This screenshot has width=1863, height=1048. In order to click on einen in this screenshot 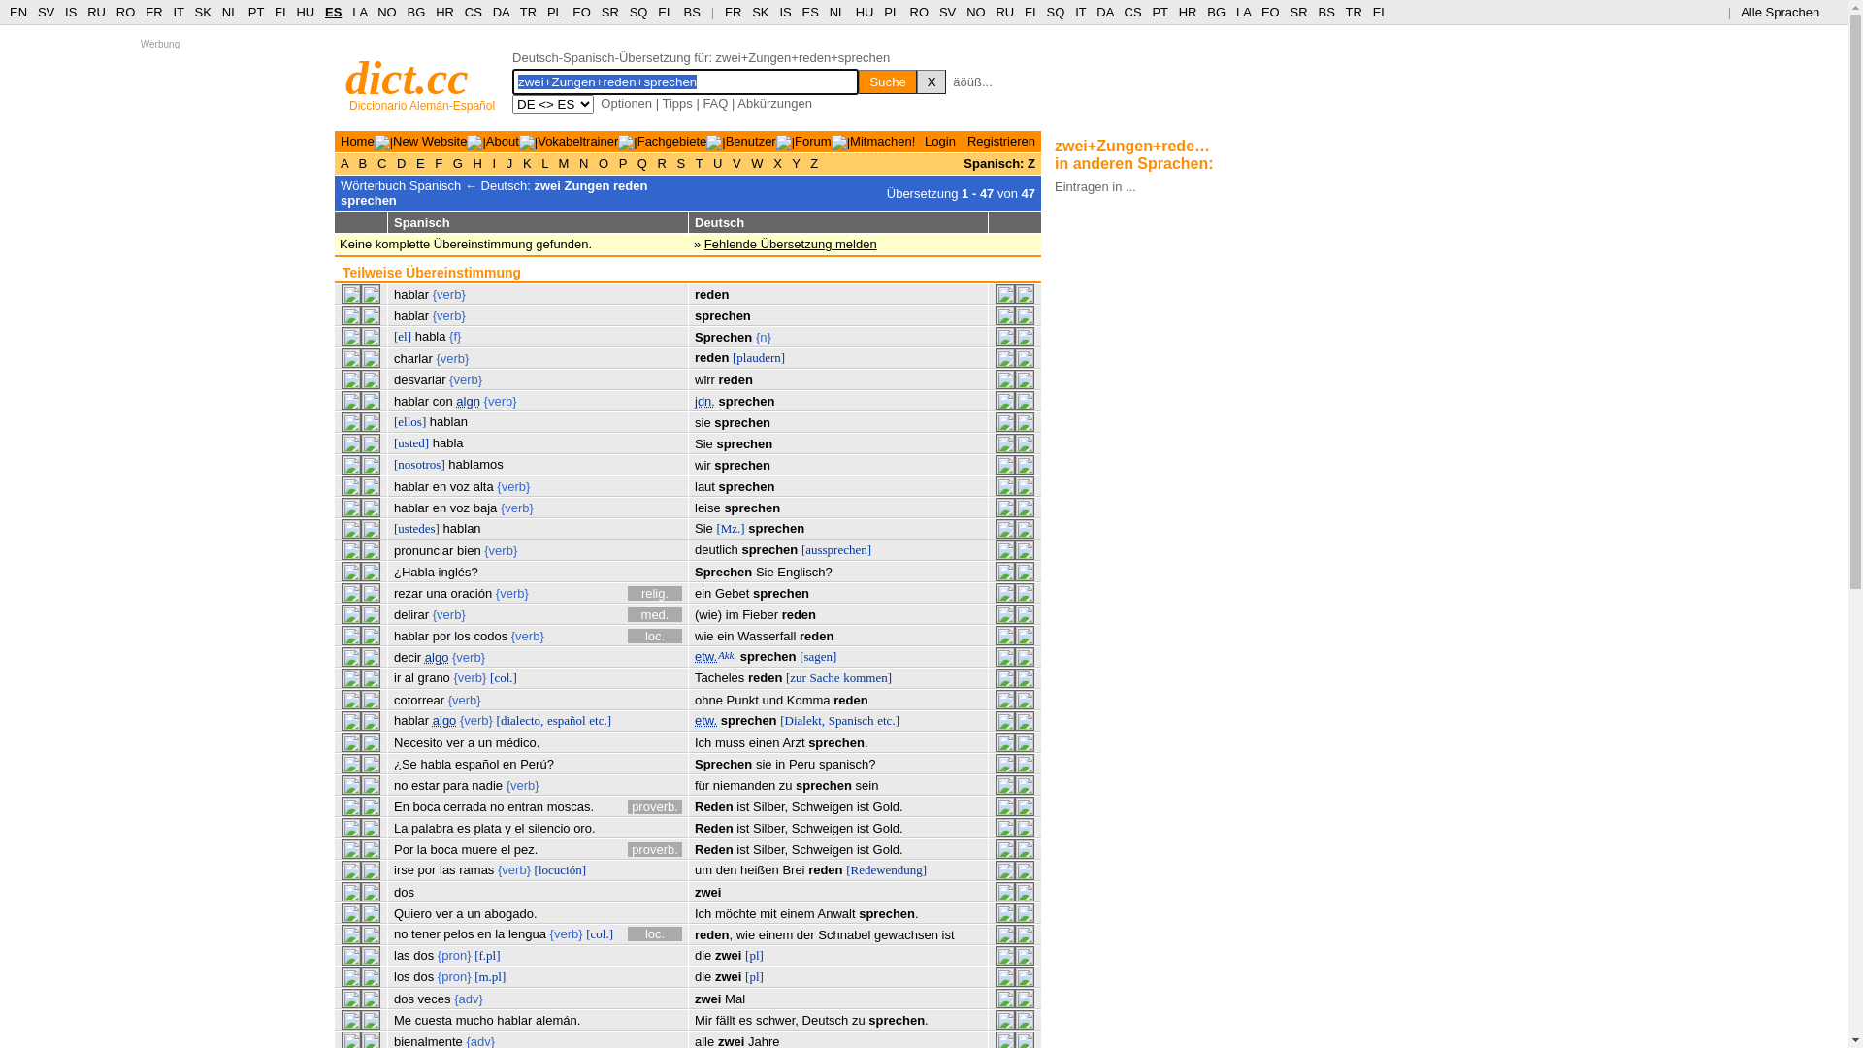, I will do `click(765, 743)`.